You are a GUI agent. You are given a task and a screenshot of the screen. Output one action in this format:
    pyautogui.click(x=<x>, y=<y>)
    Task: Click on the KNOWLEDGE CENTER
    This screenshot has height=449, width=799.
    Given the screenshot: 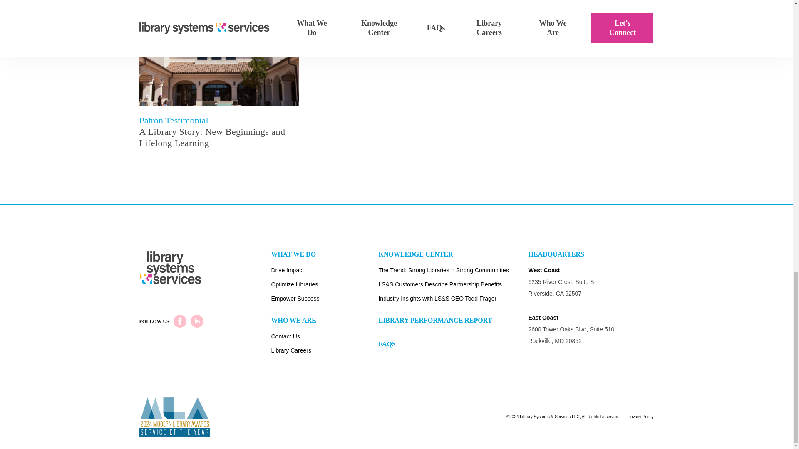 What is the action you would take?
    pyautogui.click(x=449, y=257)
    